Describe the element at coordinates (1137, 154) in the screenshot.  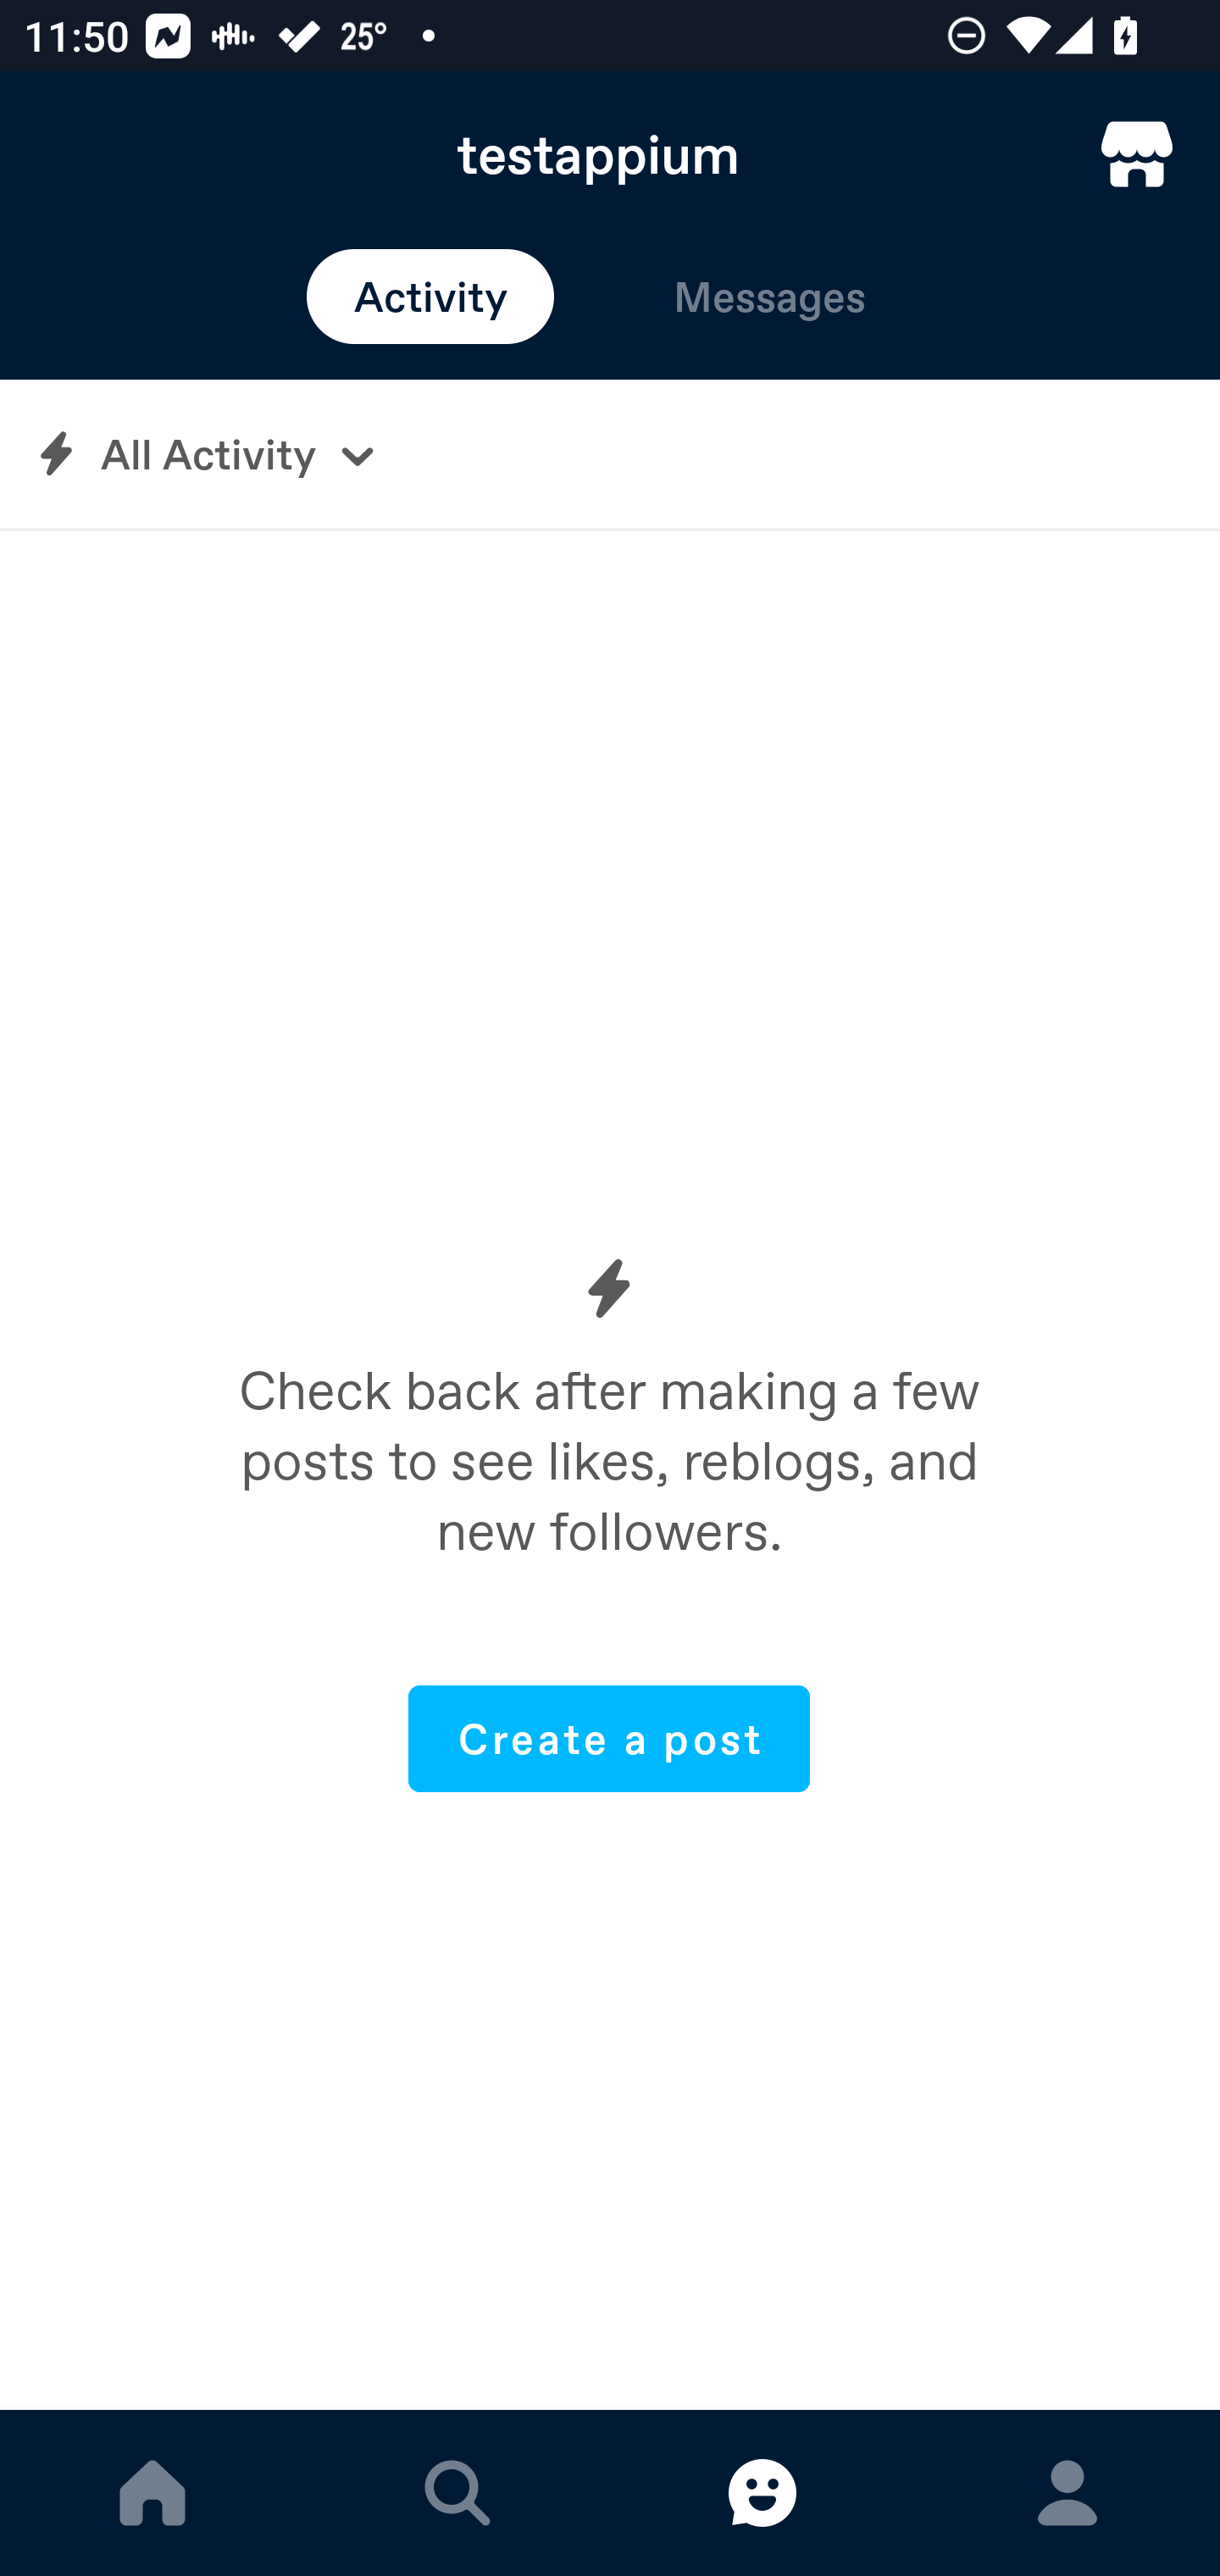
I see `TumblrMart` at that location.